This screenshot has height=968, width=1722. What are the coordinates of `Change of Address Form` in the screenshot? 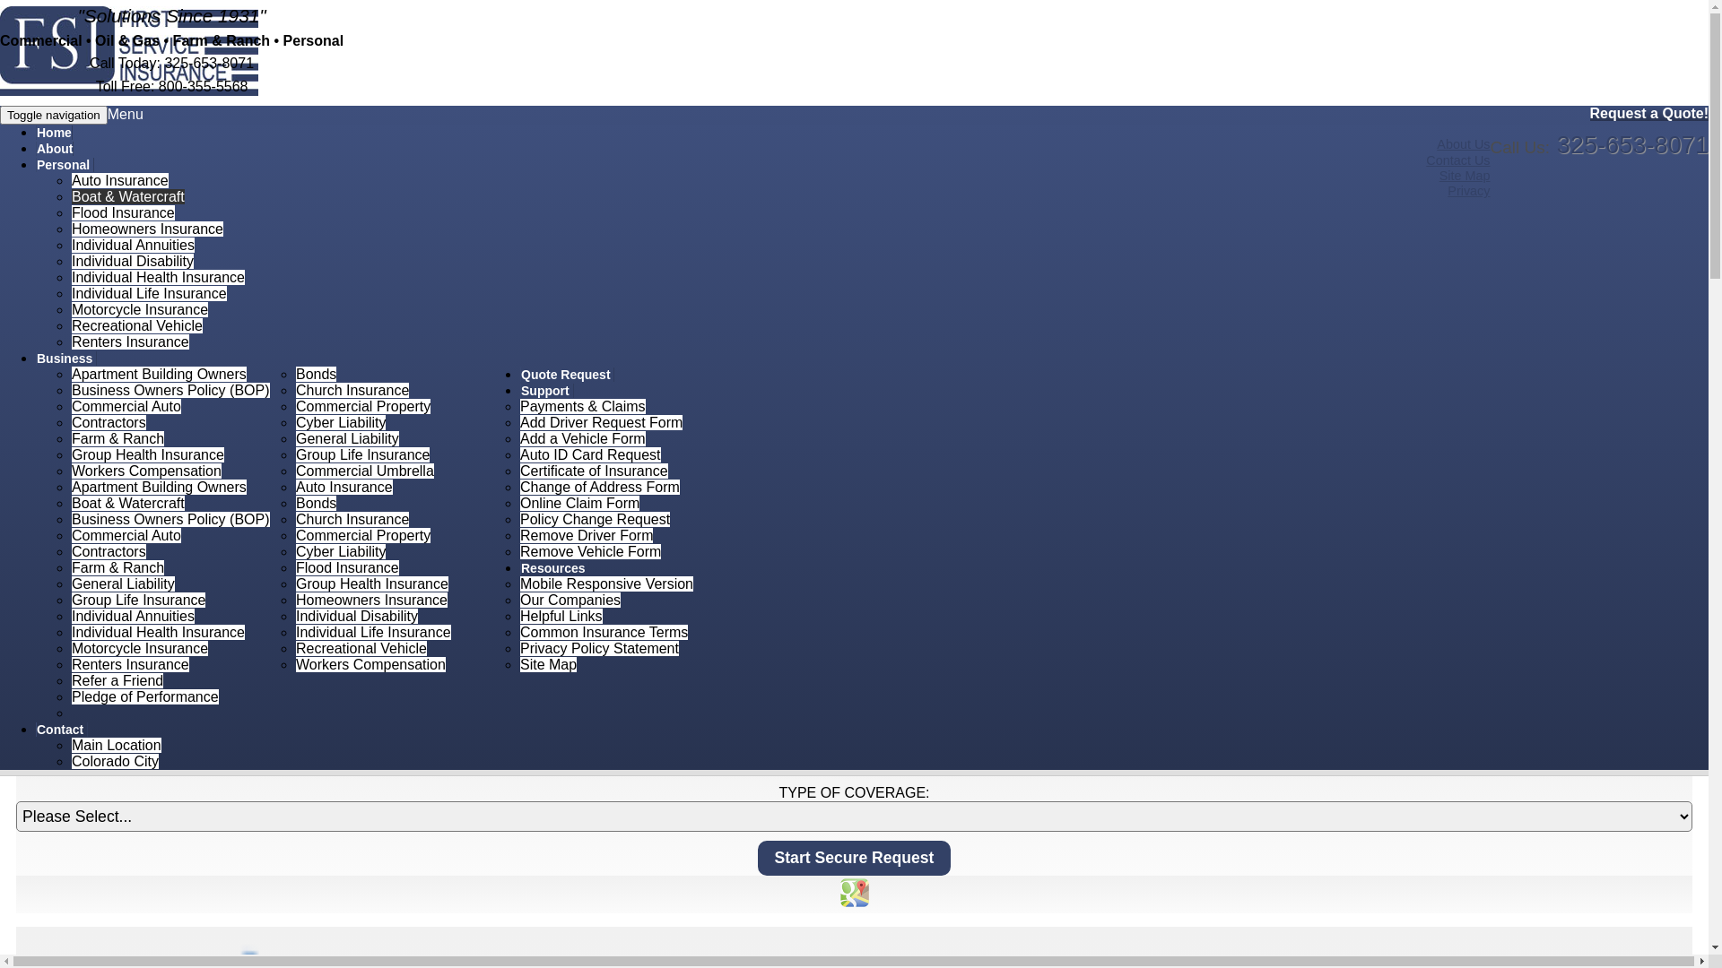 It's located at (600, 488).